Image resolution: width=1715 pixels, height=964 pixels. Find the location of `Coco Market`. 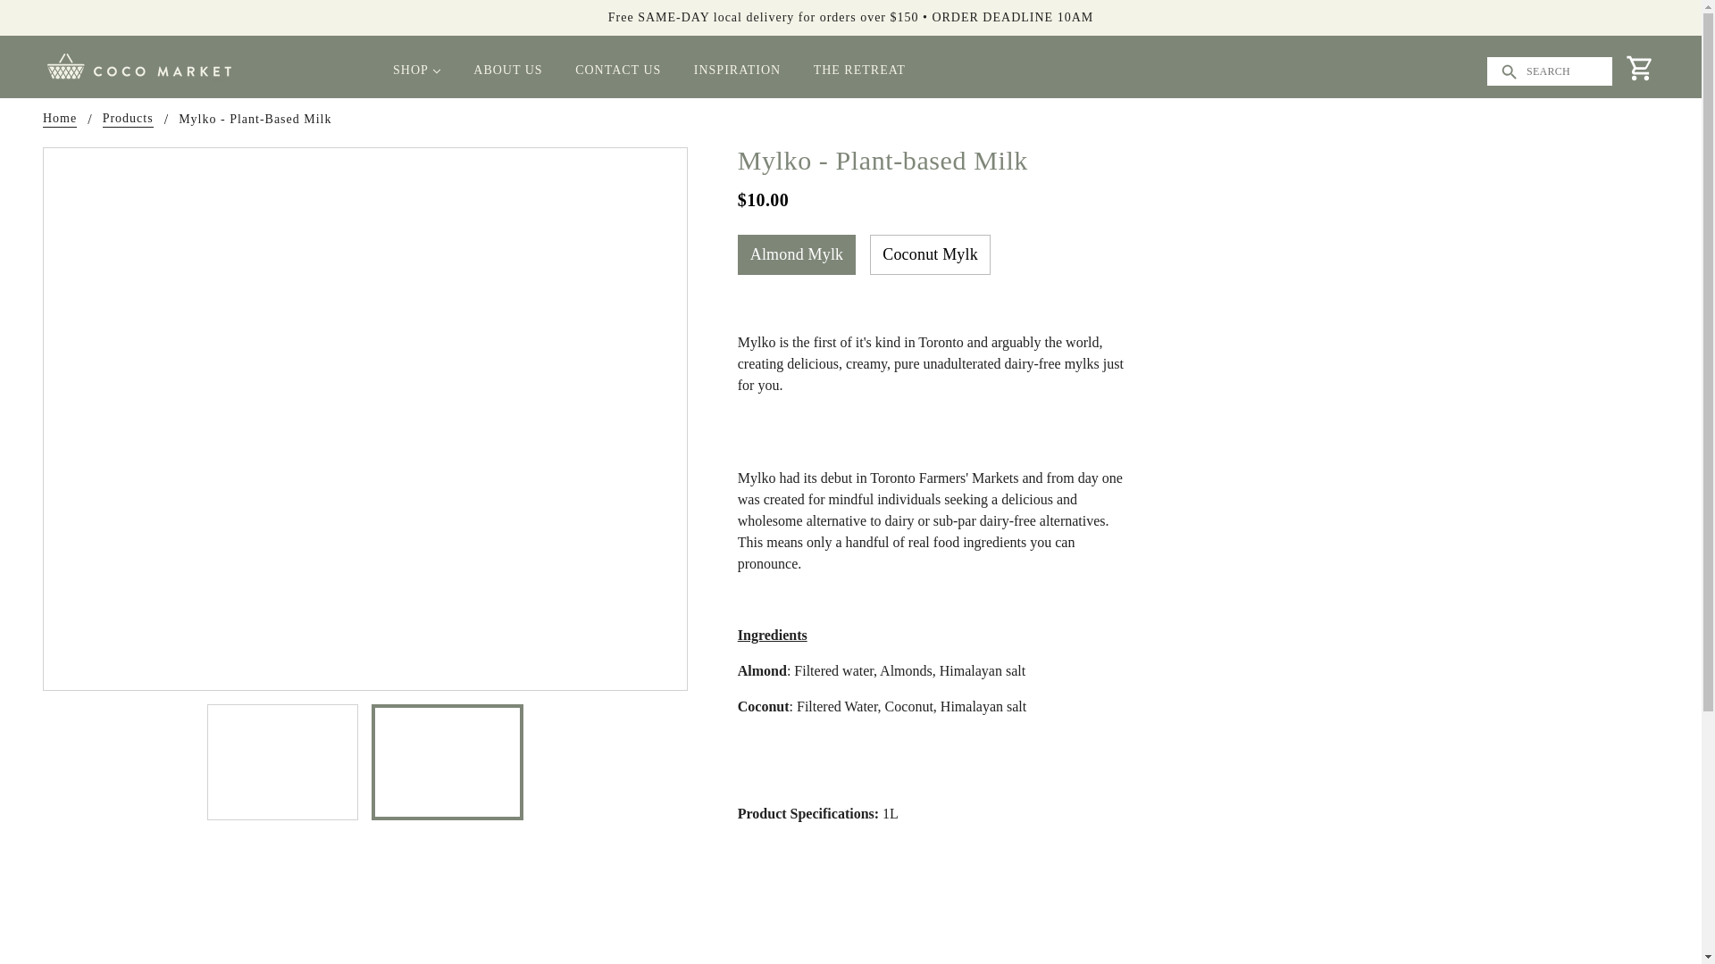

Coco Market is located at coordinates (139, 65).